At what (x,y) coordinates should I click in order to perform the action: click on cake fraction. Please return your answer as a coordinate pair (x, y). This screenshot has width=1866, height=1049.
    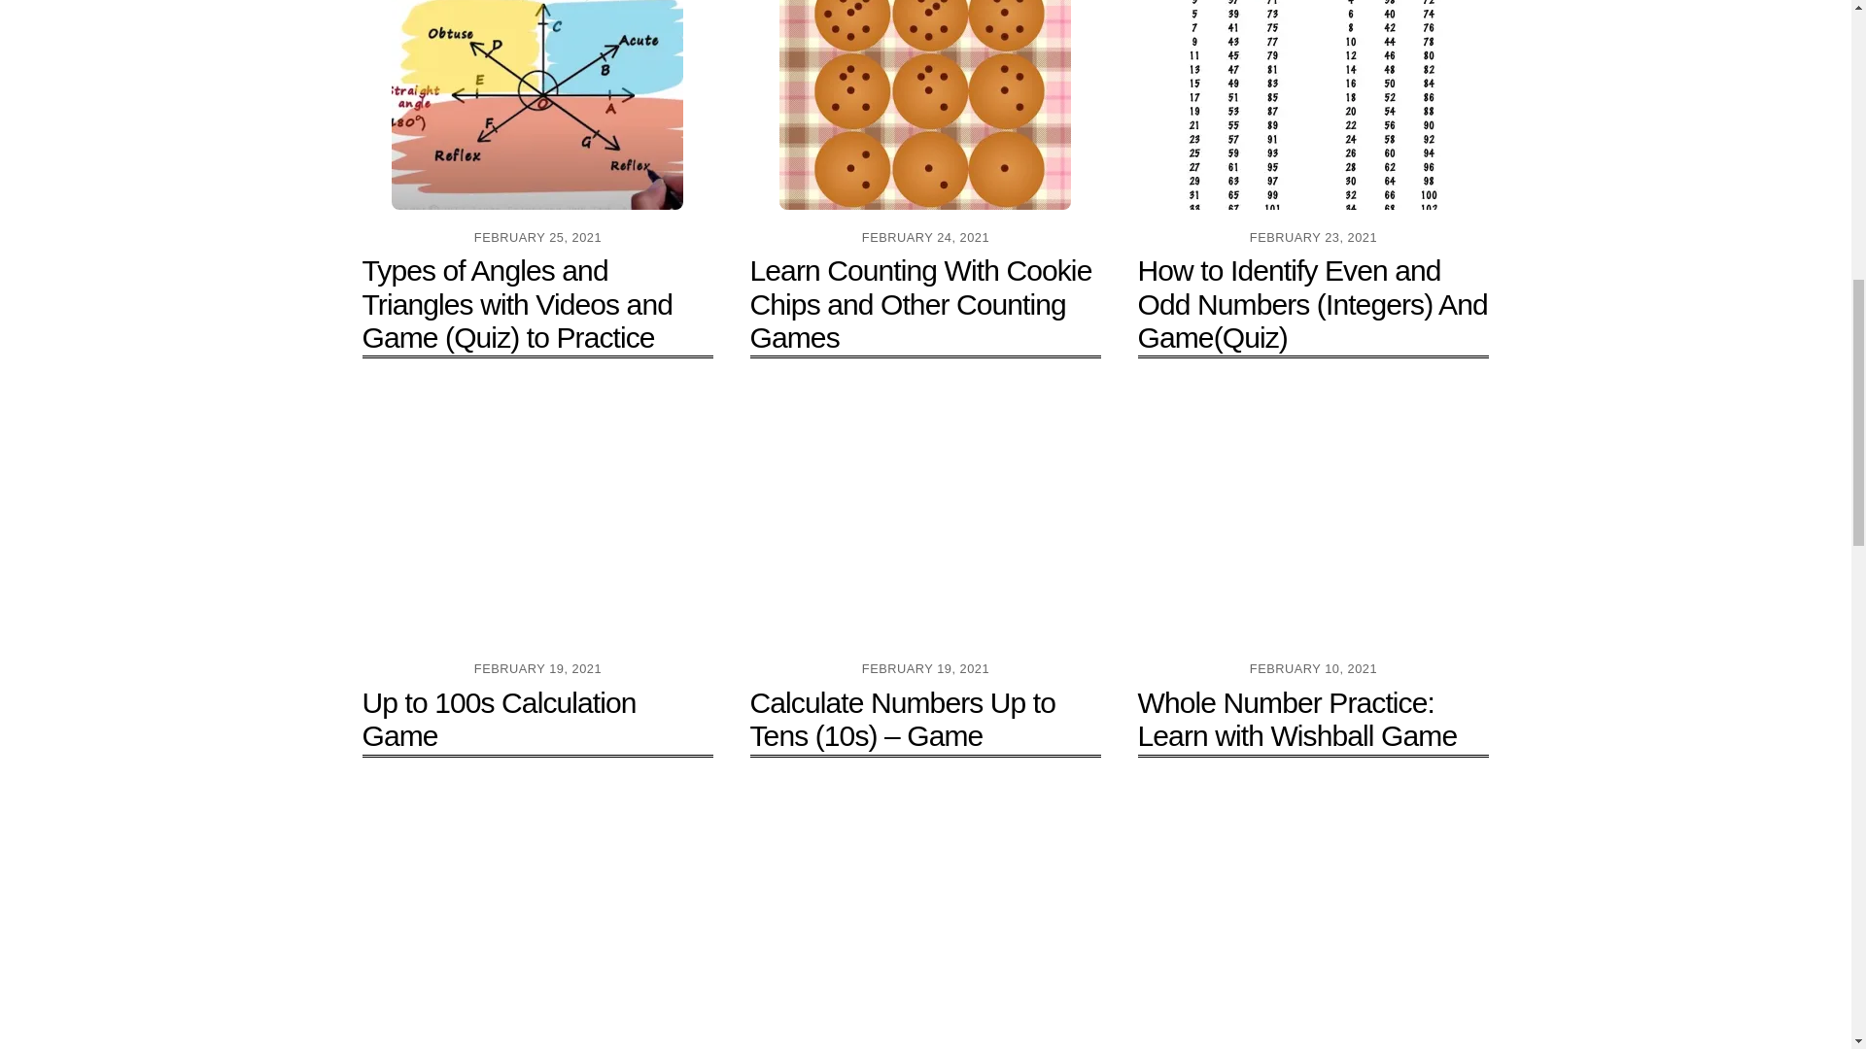
    Looking at the image, I should click on (536, 919).